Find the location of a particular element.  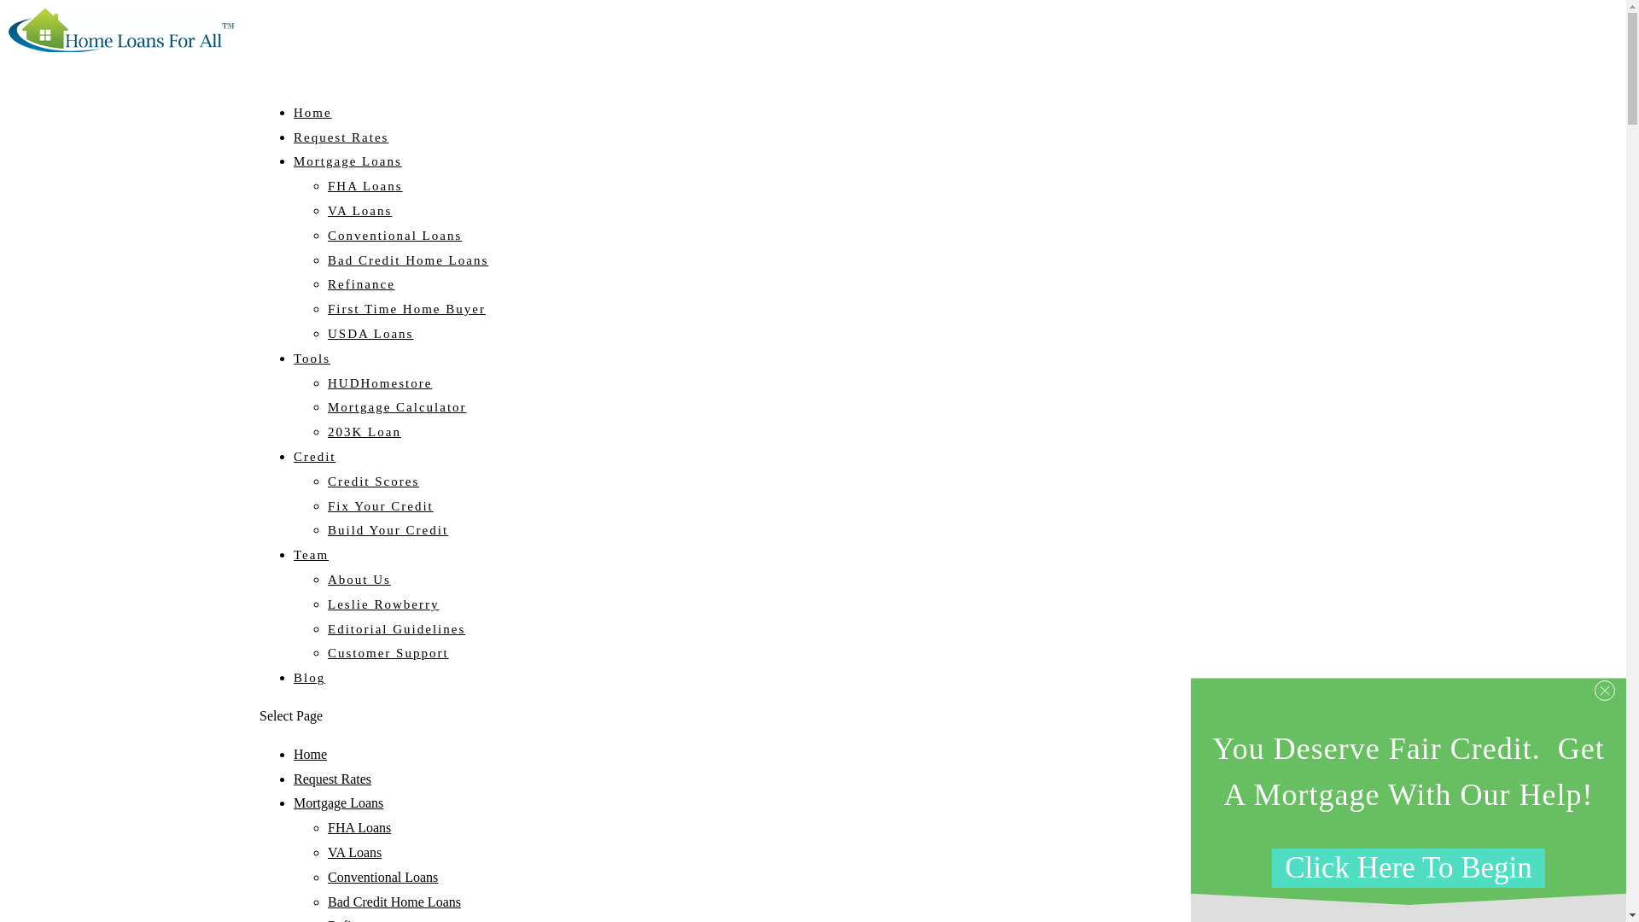

Mortgage Refinance is located at coordinates (361, 284).